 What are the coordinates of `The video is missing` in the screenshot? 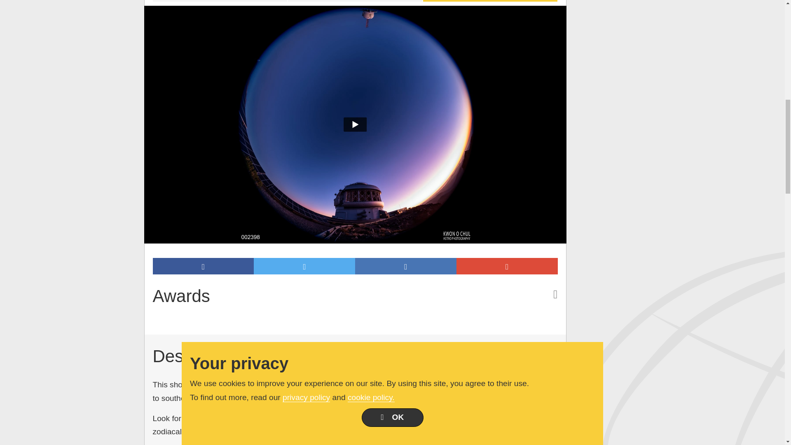 It's located at (219, 1).